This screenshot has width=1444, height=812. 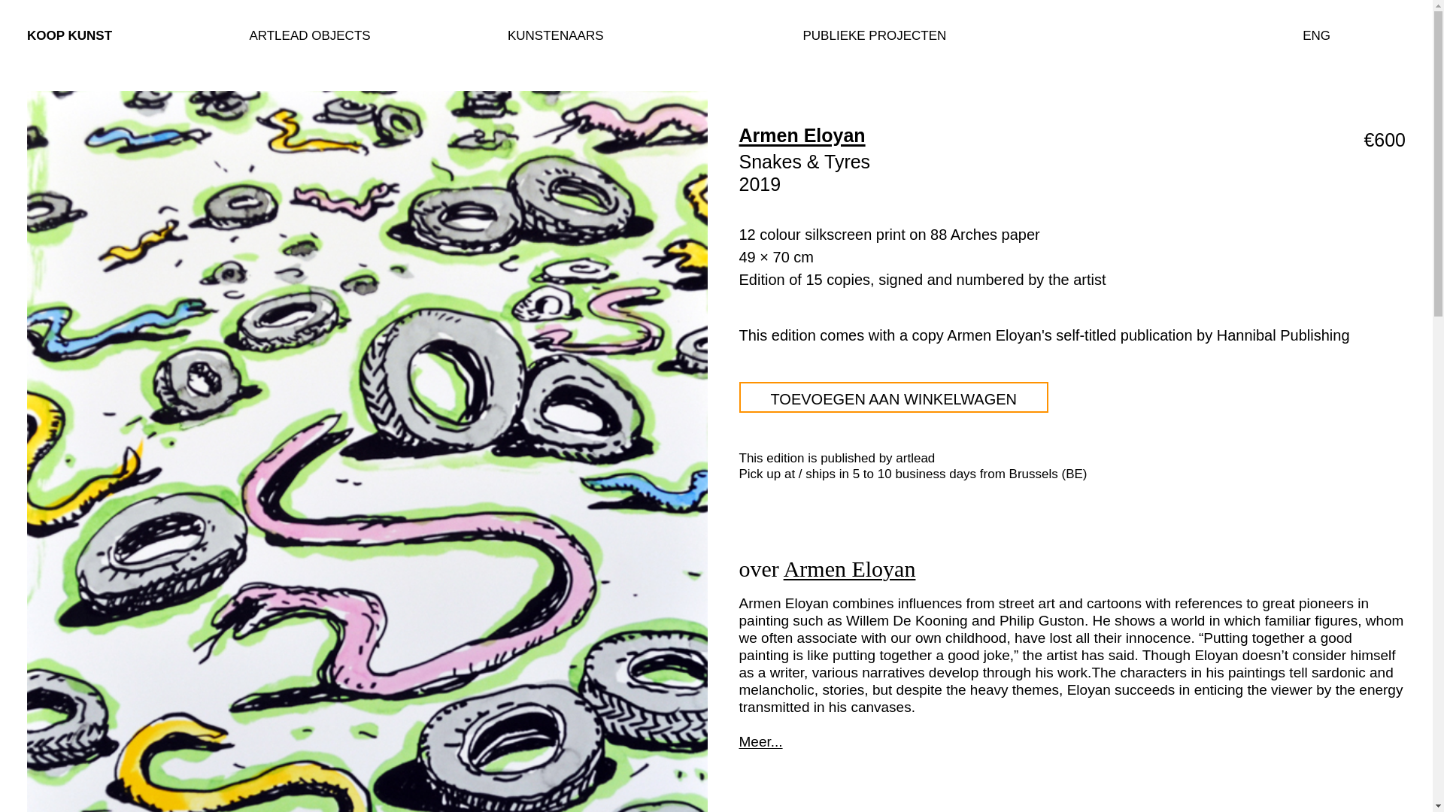 What do you see at coordinates (716, 35) in the screenshot?
I see `artlead` at bounding box center [716, 35].